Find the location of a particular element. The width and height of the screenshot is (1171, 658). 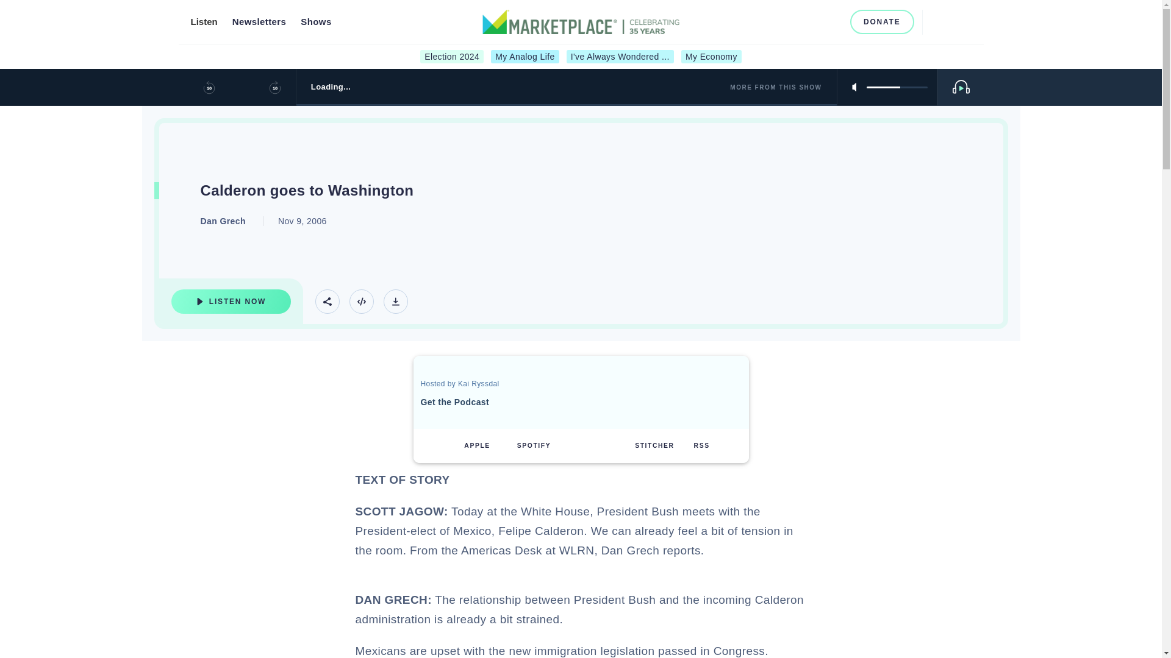

Youtube is located at coordinates (814, 21).